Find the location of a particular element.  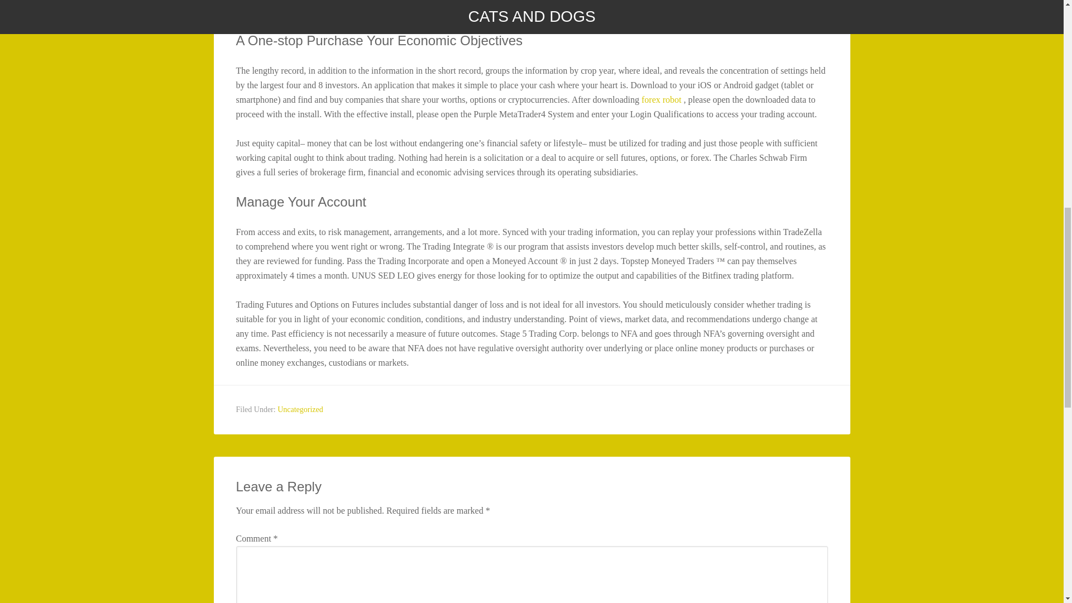

forex robot is located at coordinates (661, 99).